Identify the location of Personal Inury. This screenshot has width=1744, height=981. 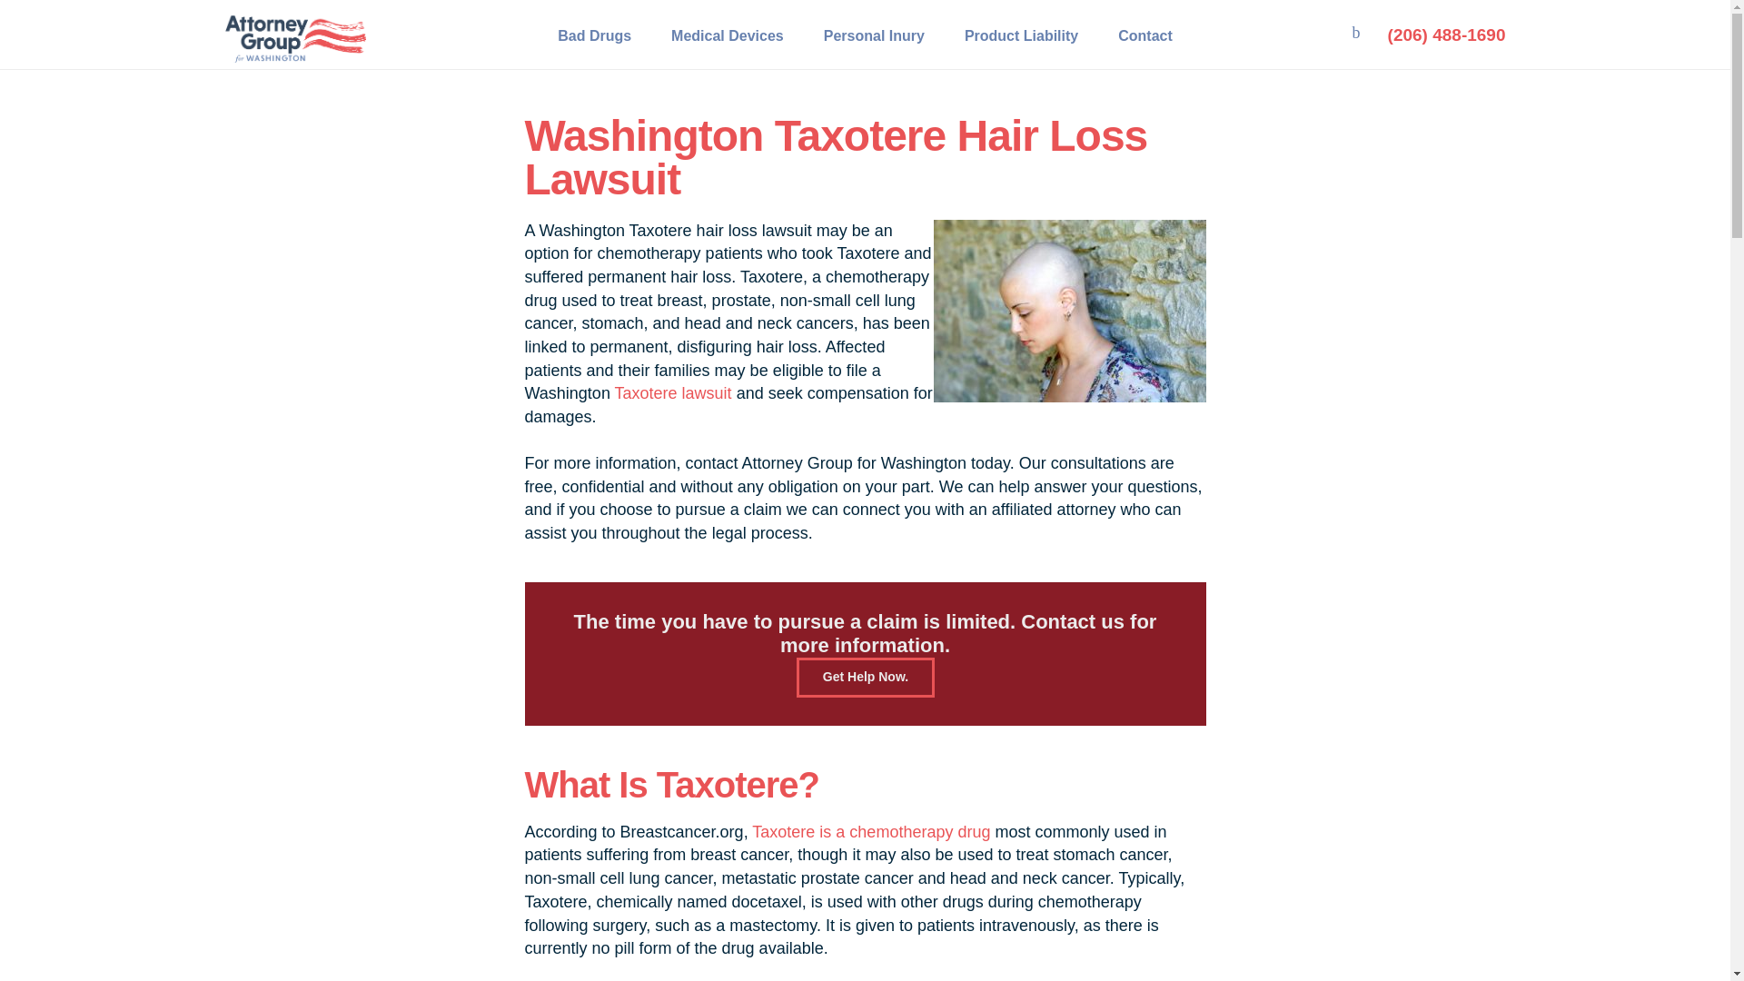
(874, 35).